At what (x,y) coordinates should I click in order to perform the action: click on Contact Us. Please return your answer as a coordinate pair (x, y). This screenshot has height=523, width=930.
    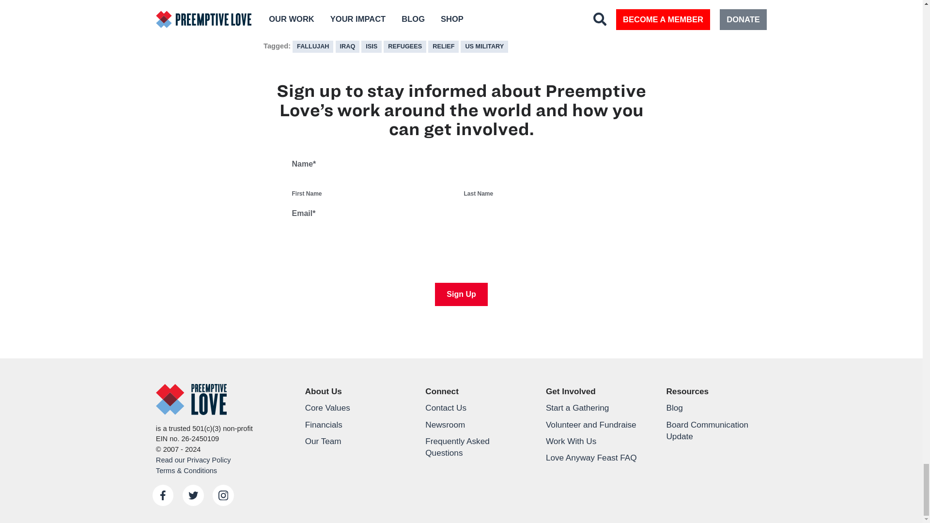
    Looking at the image, I should click on (476, 408).